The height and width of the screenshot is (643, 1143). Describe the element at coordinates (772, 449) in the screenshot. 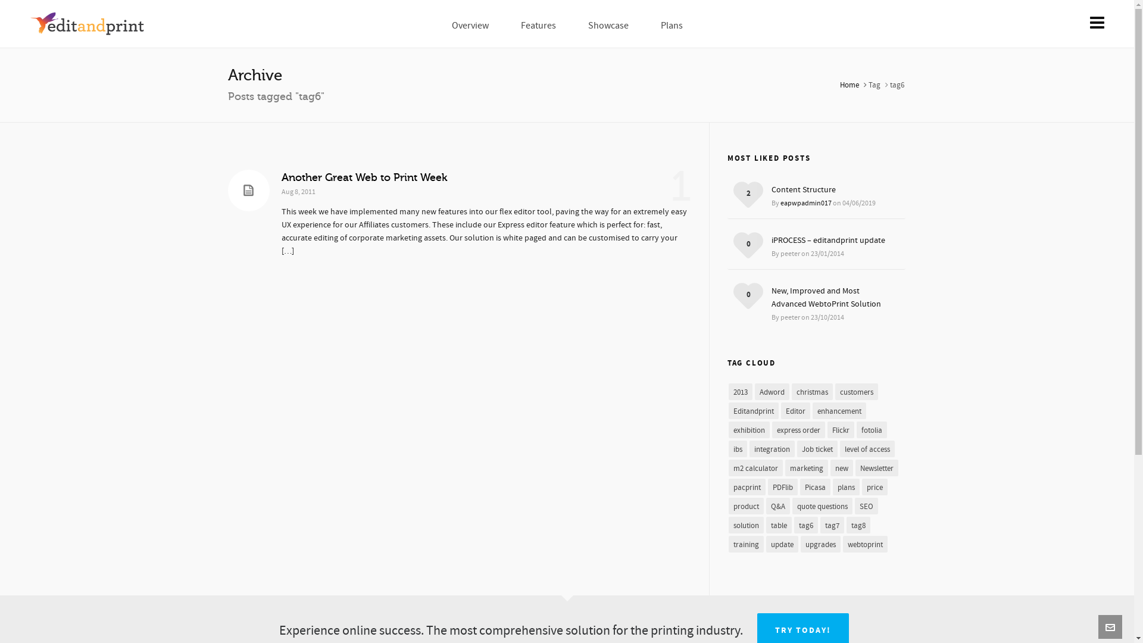

I see `integration` at that location.